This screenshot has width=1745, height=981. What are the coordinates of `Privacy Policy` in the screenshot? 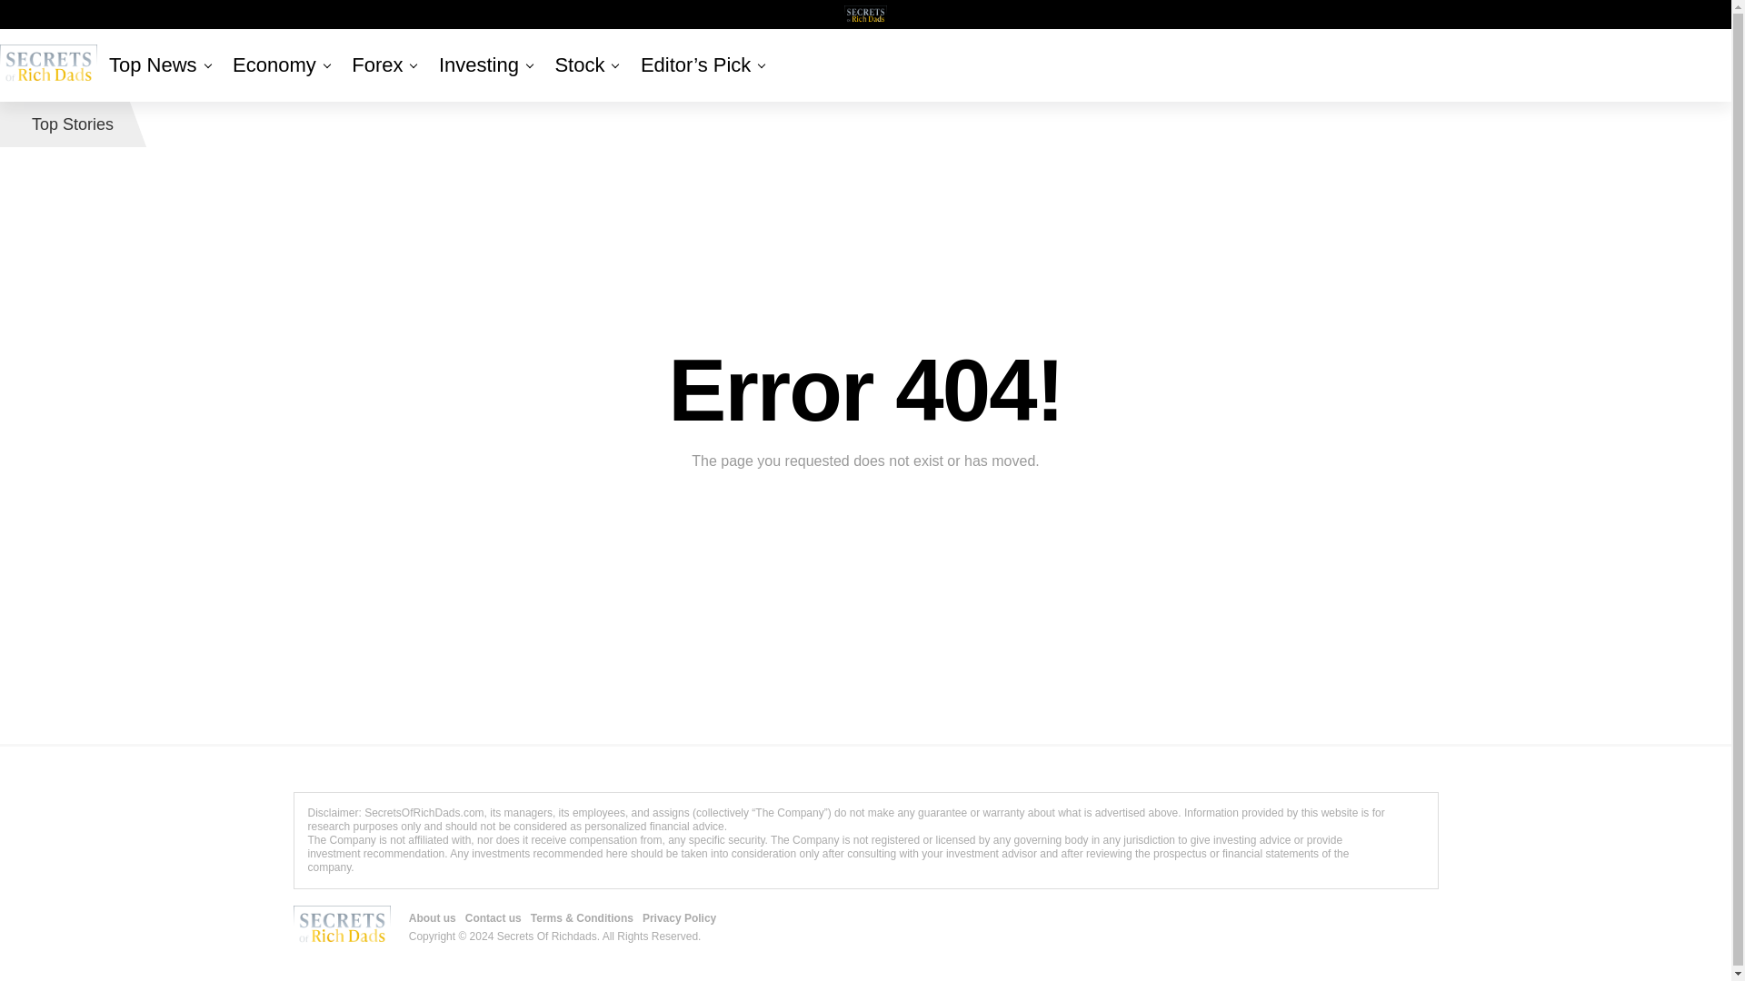 It's located at (225, 40).